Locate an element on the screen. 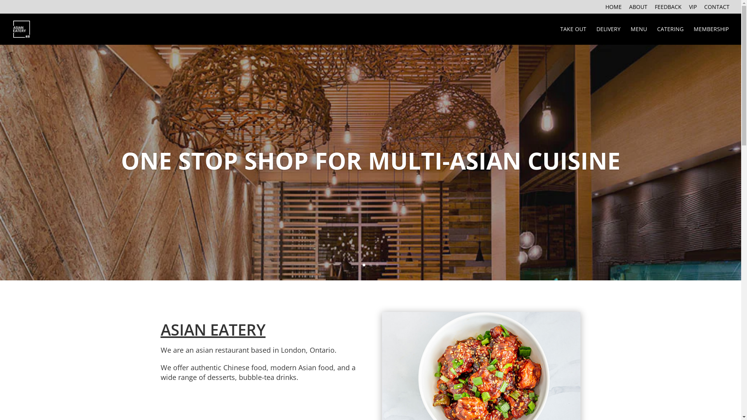 This screenshot has height=420, width=747. TAKE OUT is located at coordinates (573, 36).